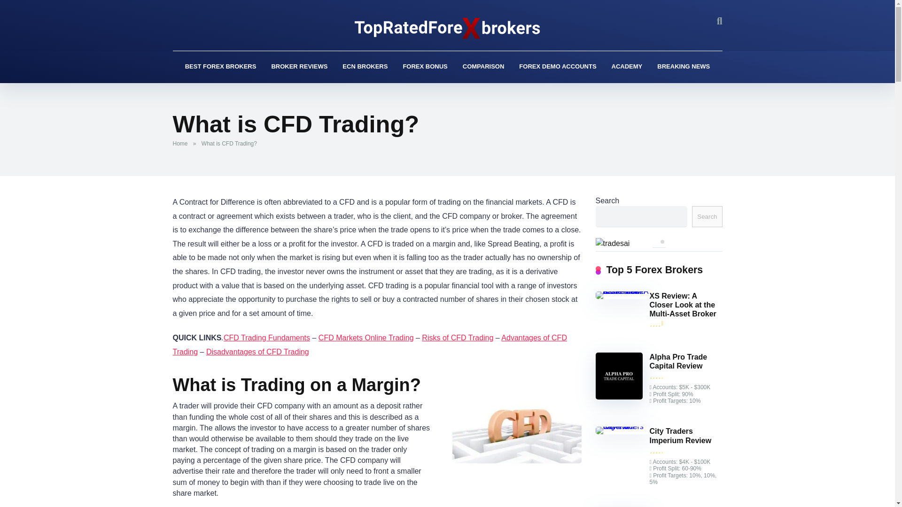 The width and height of the screenshot is (902, 507). I want to click on FOREX BONUS, so click(425, 67).